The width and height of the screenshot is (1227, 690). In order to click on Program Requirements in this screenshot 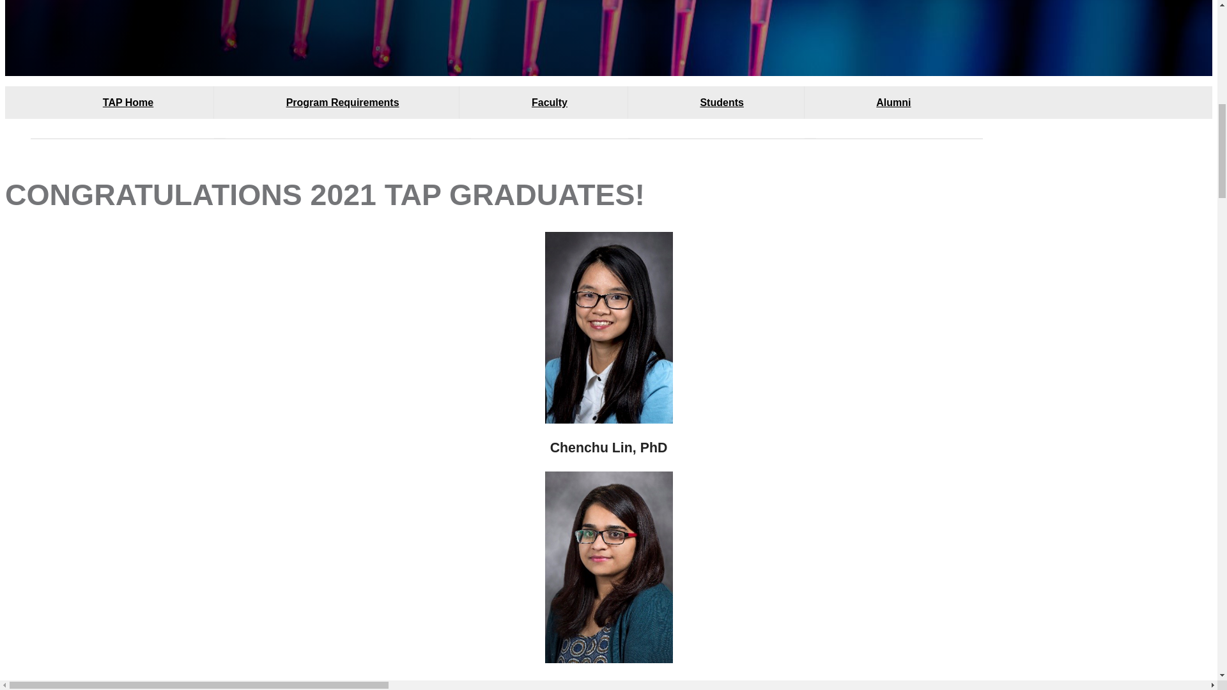, I will do `click(343, 112)`.